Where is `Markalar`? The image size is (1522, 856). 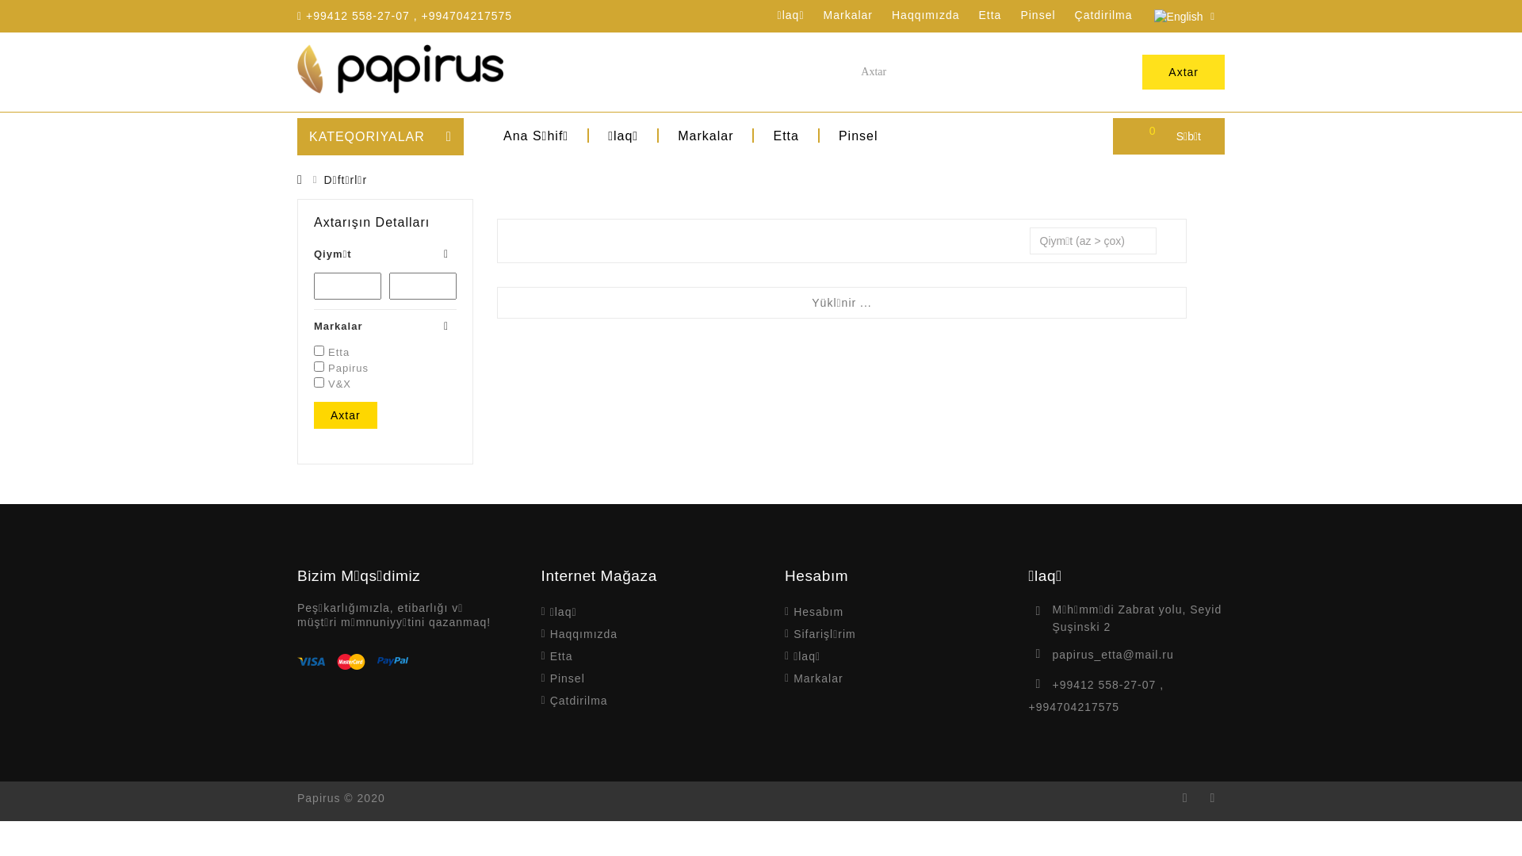
Markalar is located at coordinates (385, 327).